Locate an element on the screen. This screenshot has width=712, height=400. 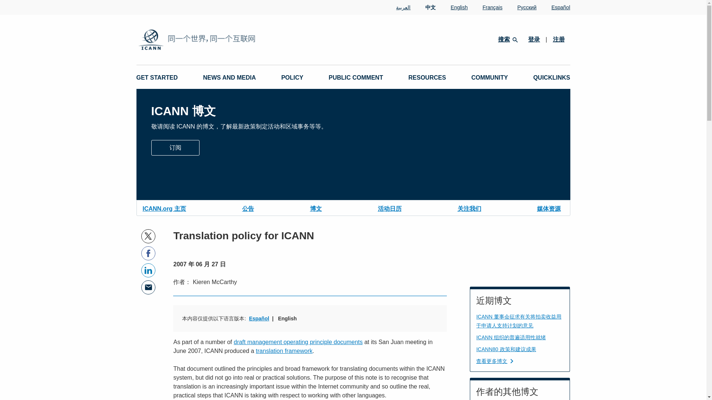
COMMUNITY is located at coordinates (489, 78).